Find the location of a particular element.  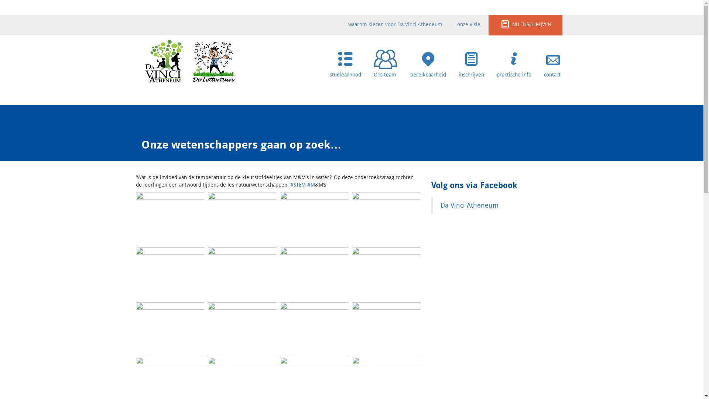

inschrijven is located at coordinates (471, 61).